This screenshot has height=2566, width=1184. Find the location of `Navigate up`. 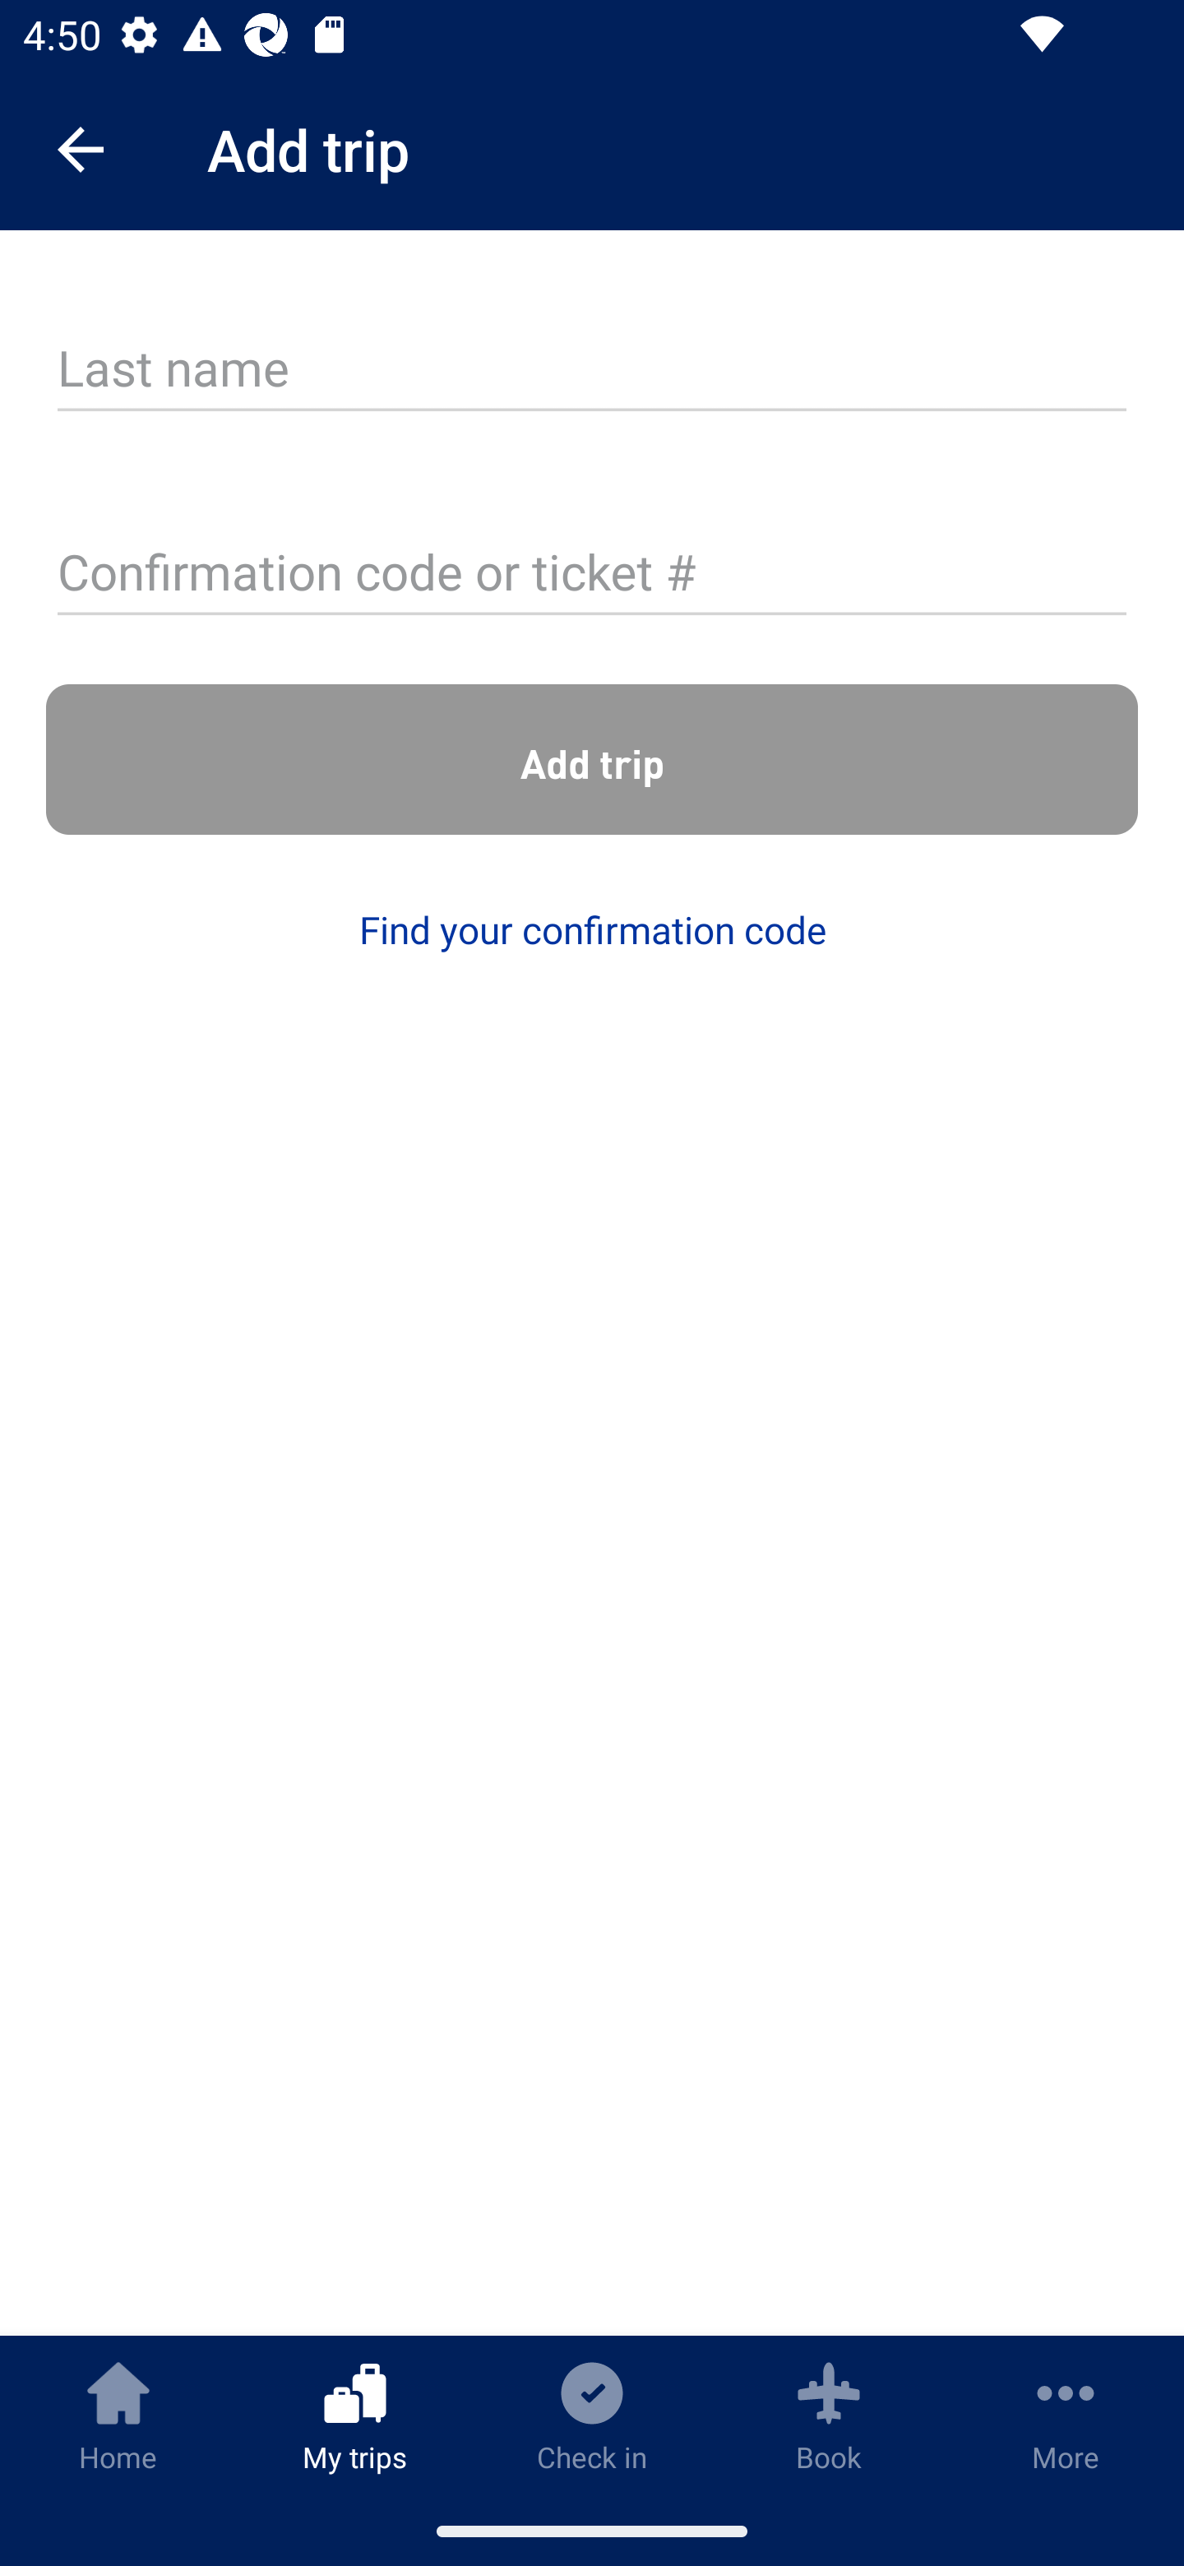

Navigate up is located at coordinates (81, 150).